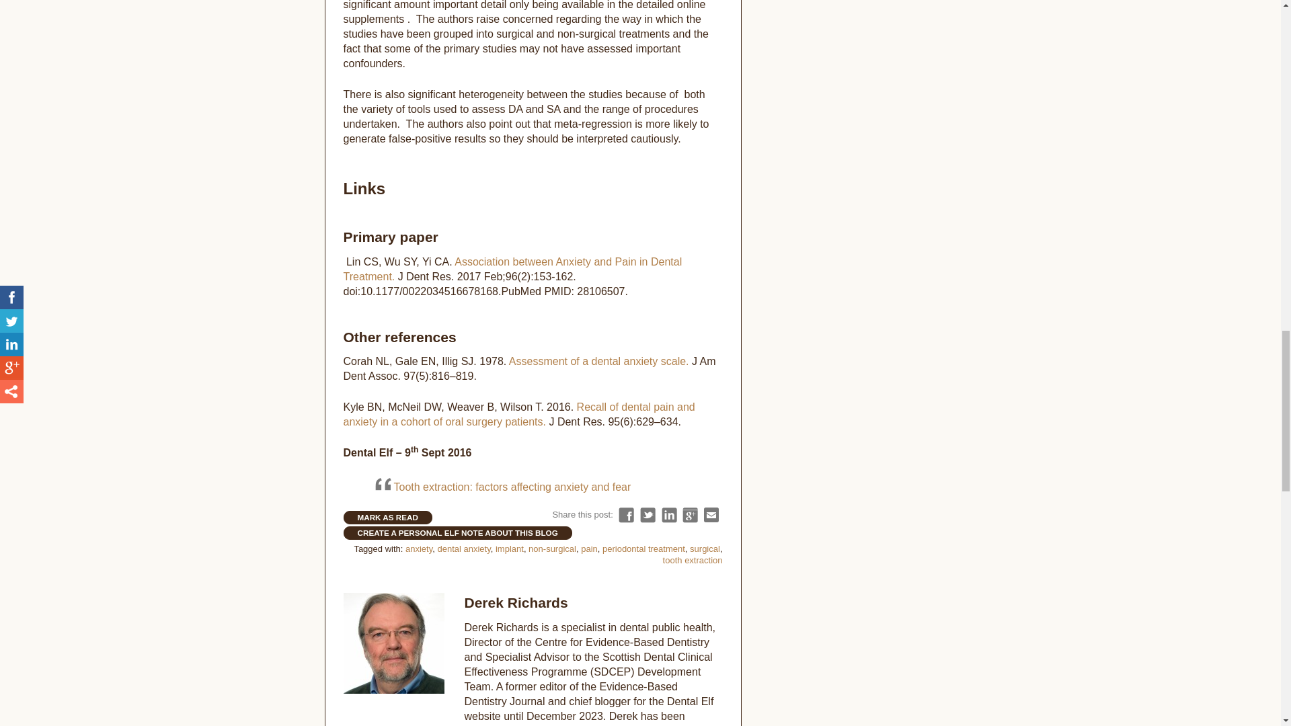  I want to click on Tweet this on Twitter, so click(648, 515).